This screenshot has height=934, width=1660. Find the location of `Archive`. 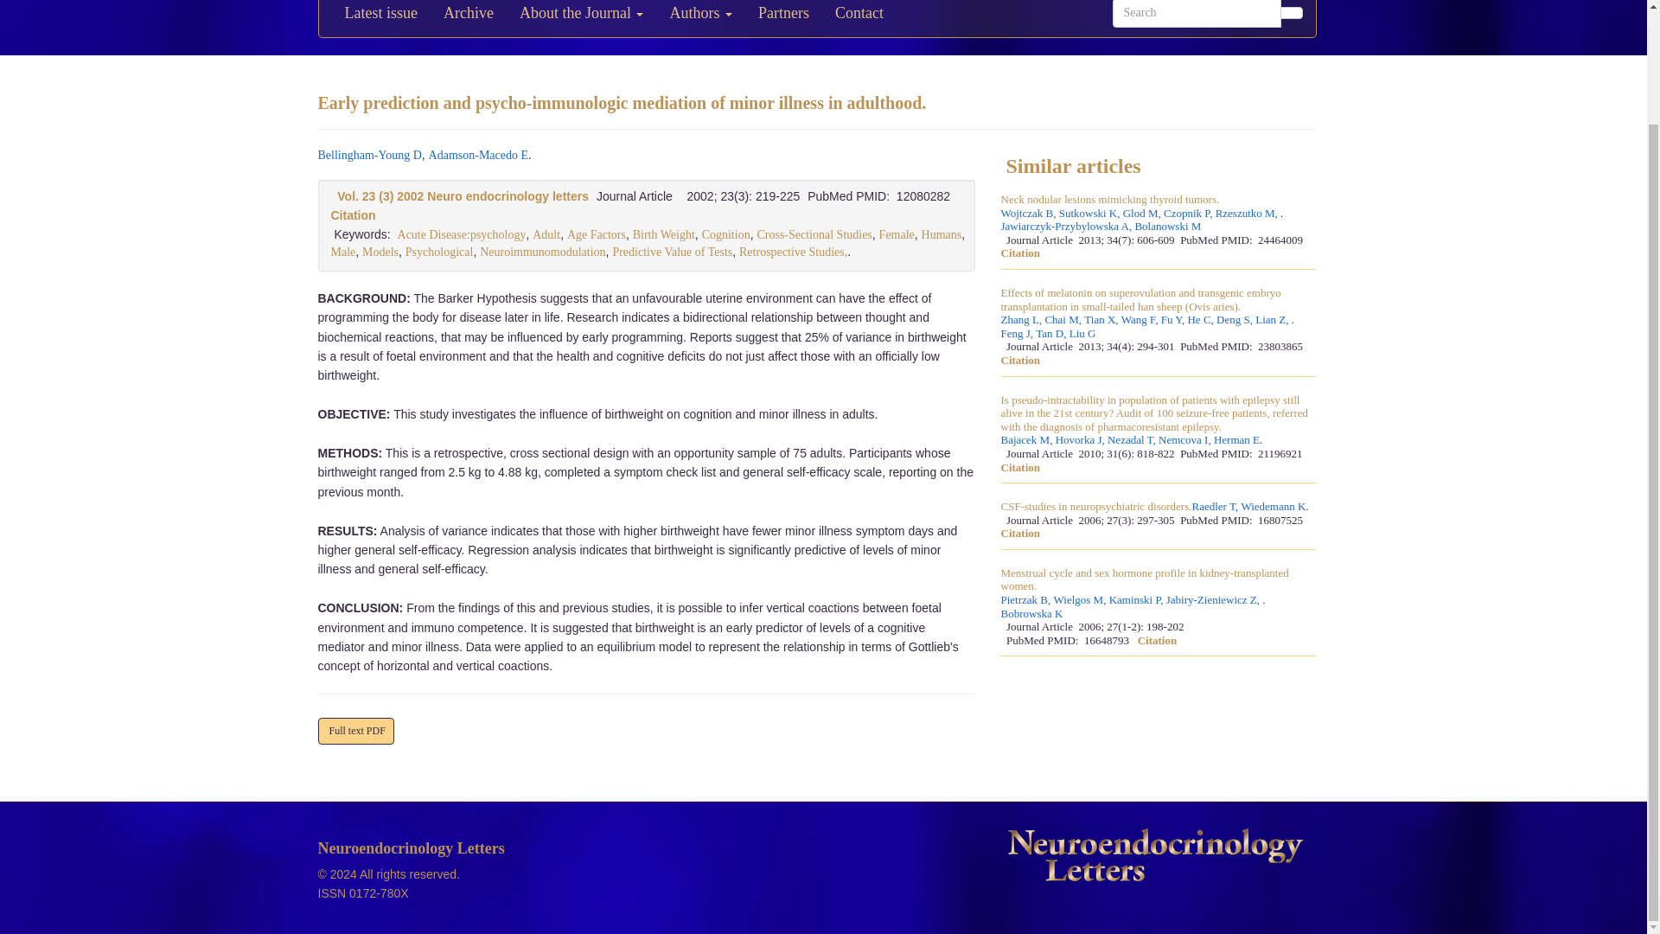

Archive is located at coordinates (468, 19).